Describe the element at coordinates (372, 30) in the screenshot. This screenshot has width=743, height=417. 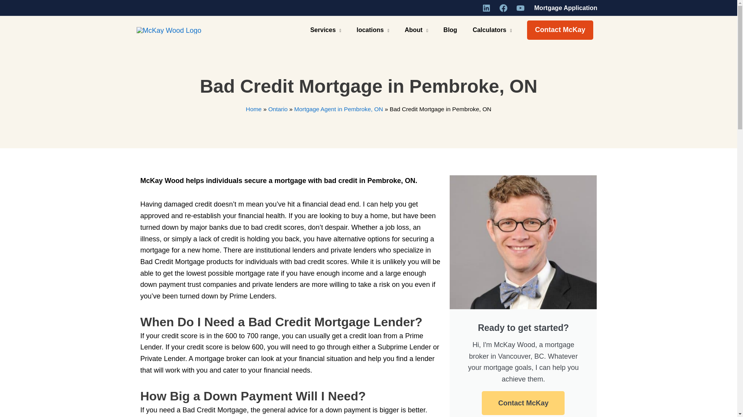
I see `locations` at that location.